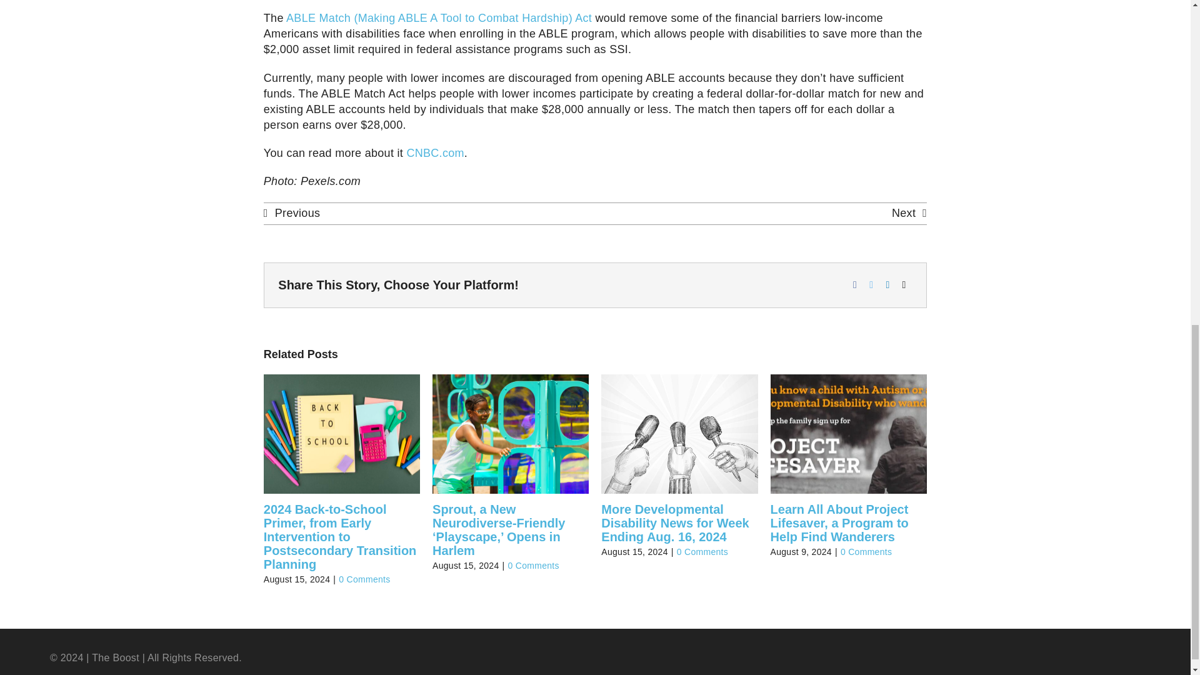  Describe the element at coordinates (533, 565) in the screenshot. I see `0 Comments` at that location.